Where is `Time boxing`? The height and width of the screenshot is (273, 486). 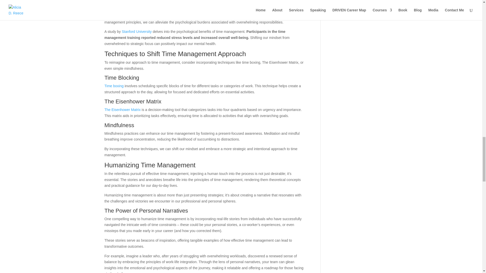
Time boxing is located at coordinates (114, 86).